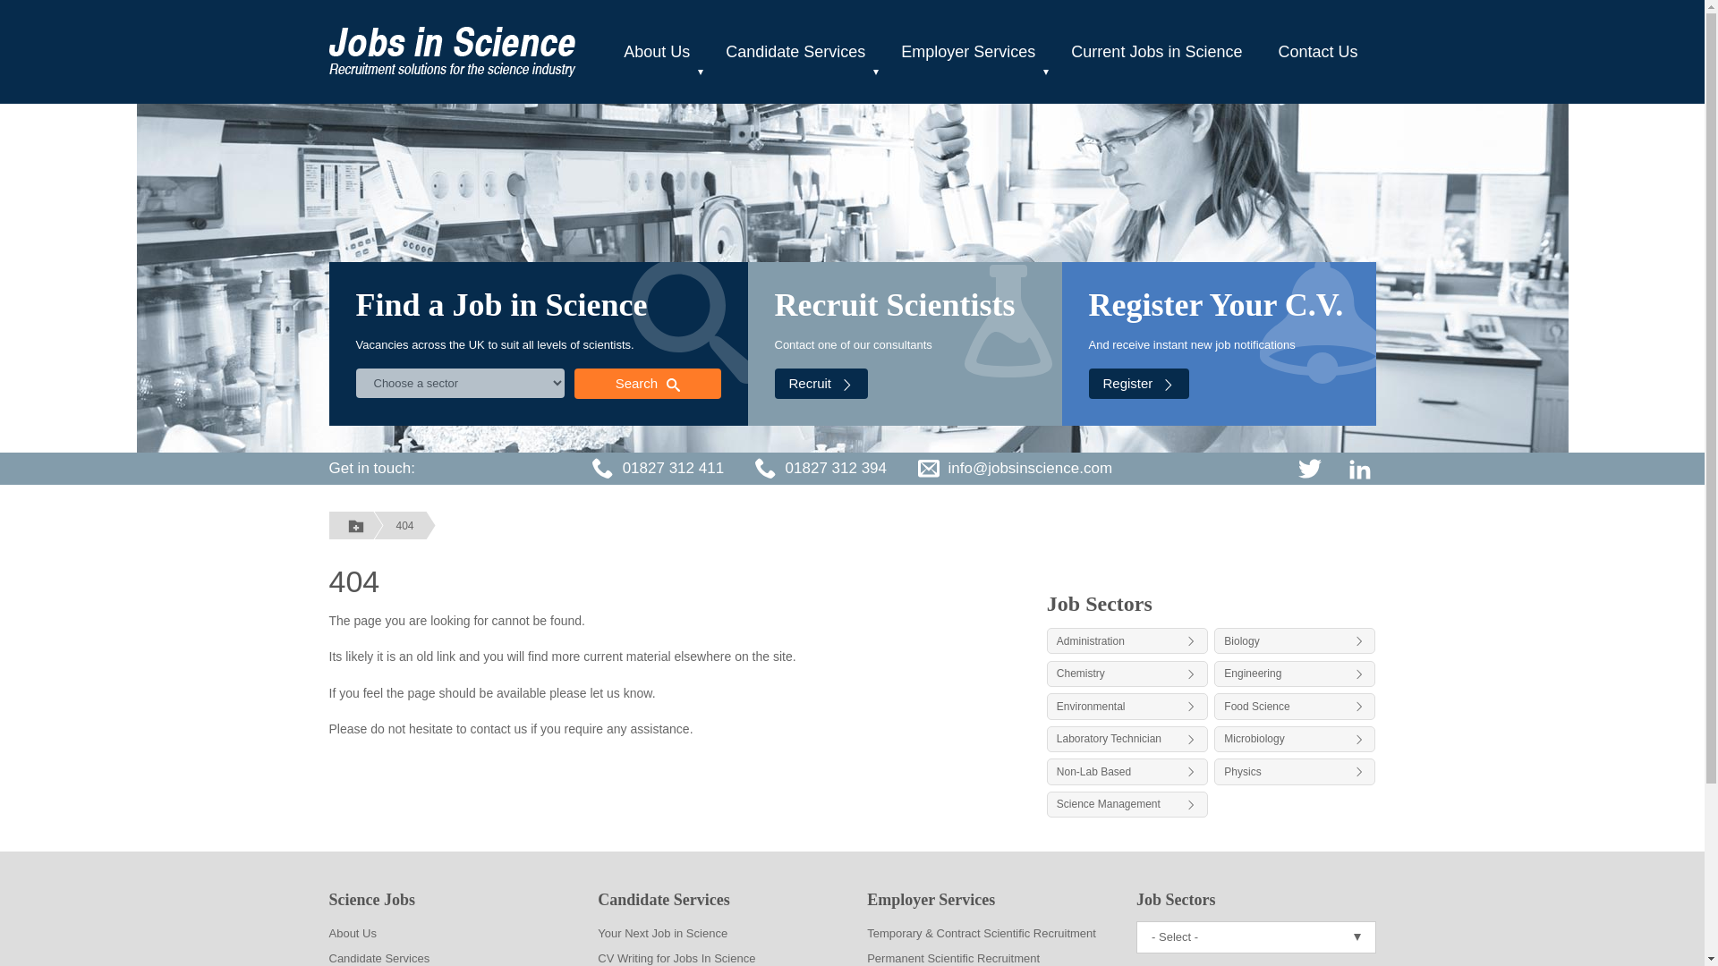  What do you see at coordinates (657, 52) in the screenshot?
I see `About Us` at bounding box center [657, 52].